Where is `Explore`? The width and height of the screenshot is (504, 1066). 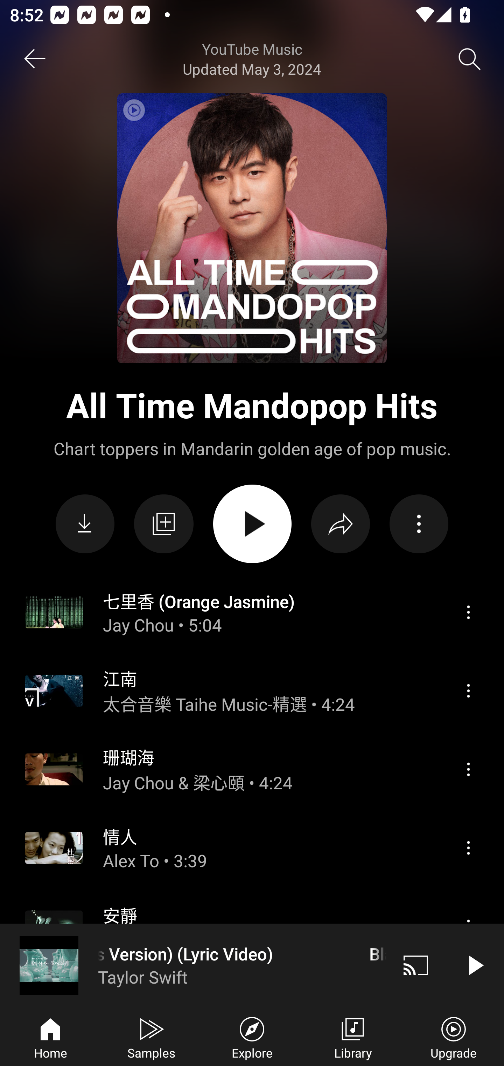
Explore is located at coordinates (252, 1037).